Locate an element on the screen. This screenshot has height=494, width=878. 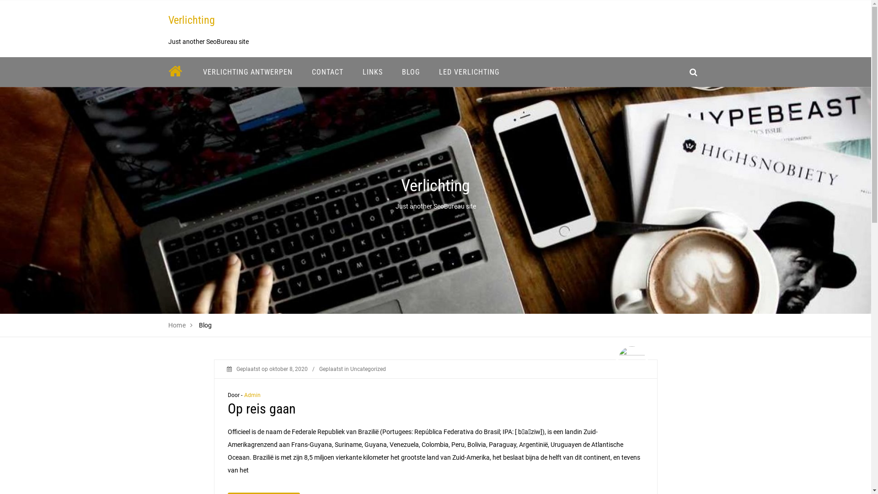
VERLICHTING ANTWERPEN is located at coordinates (247, 72).